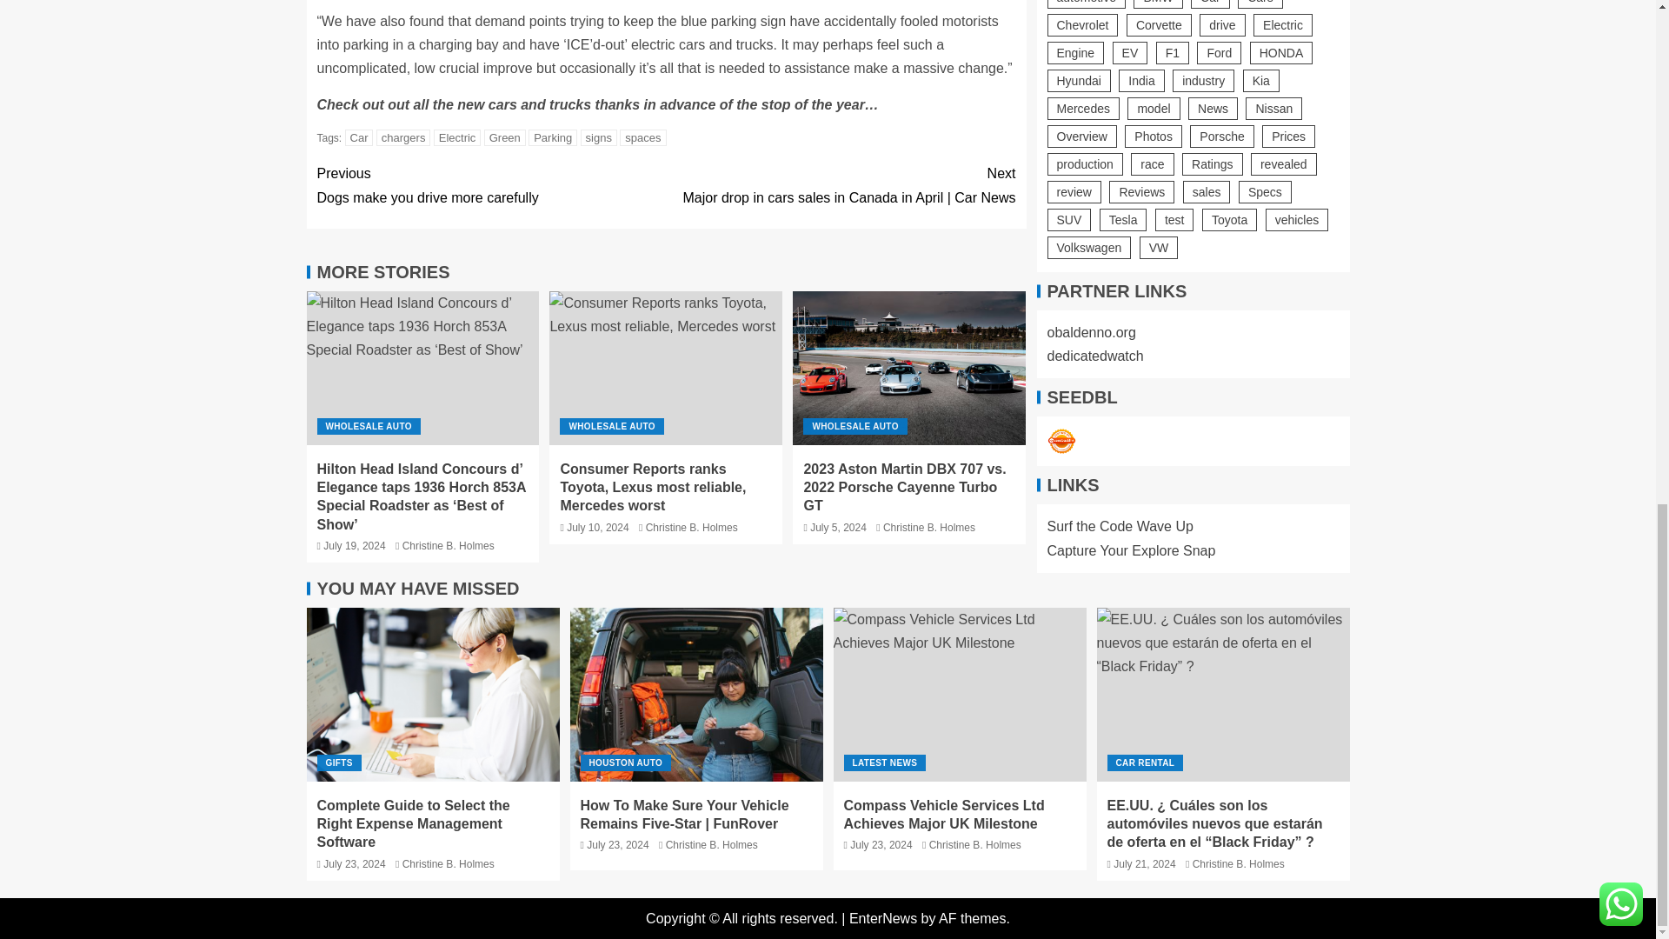 This screenshot has height=939, width=1669. I want to click on Car, so click(1061, 391).